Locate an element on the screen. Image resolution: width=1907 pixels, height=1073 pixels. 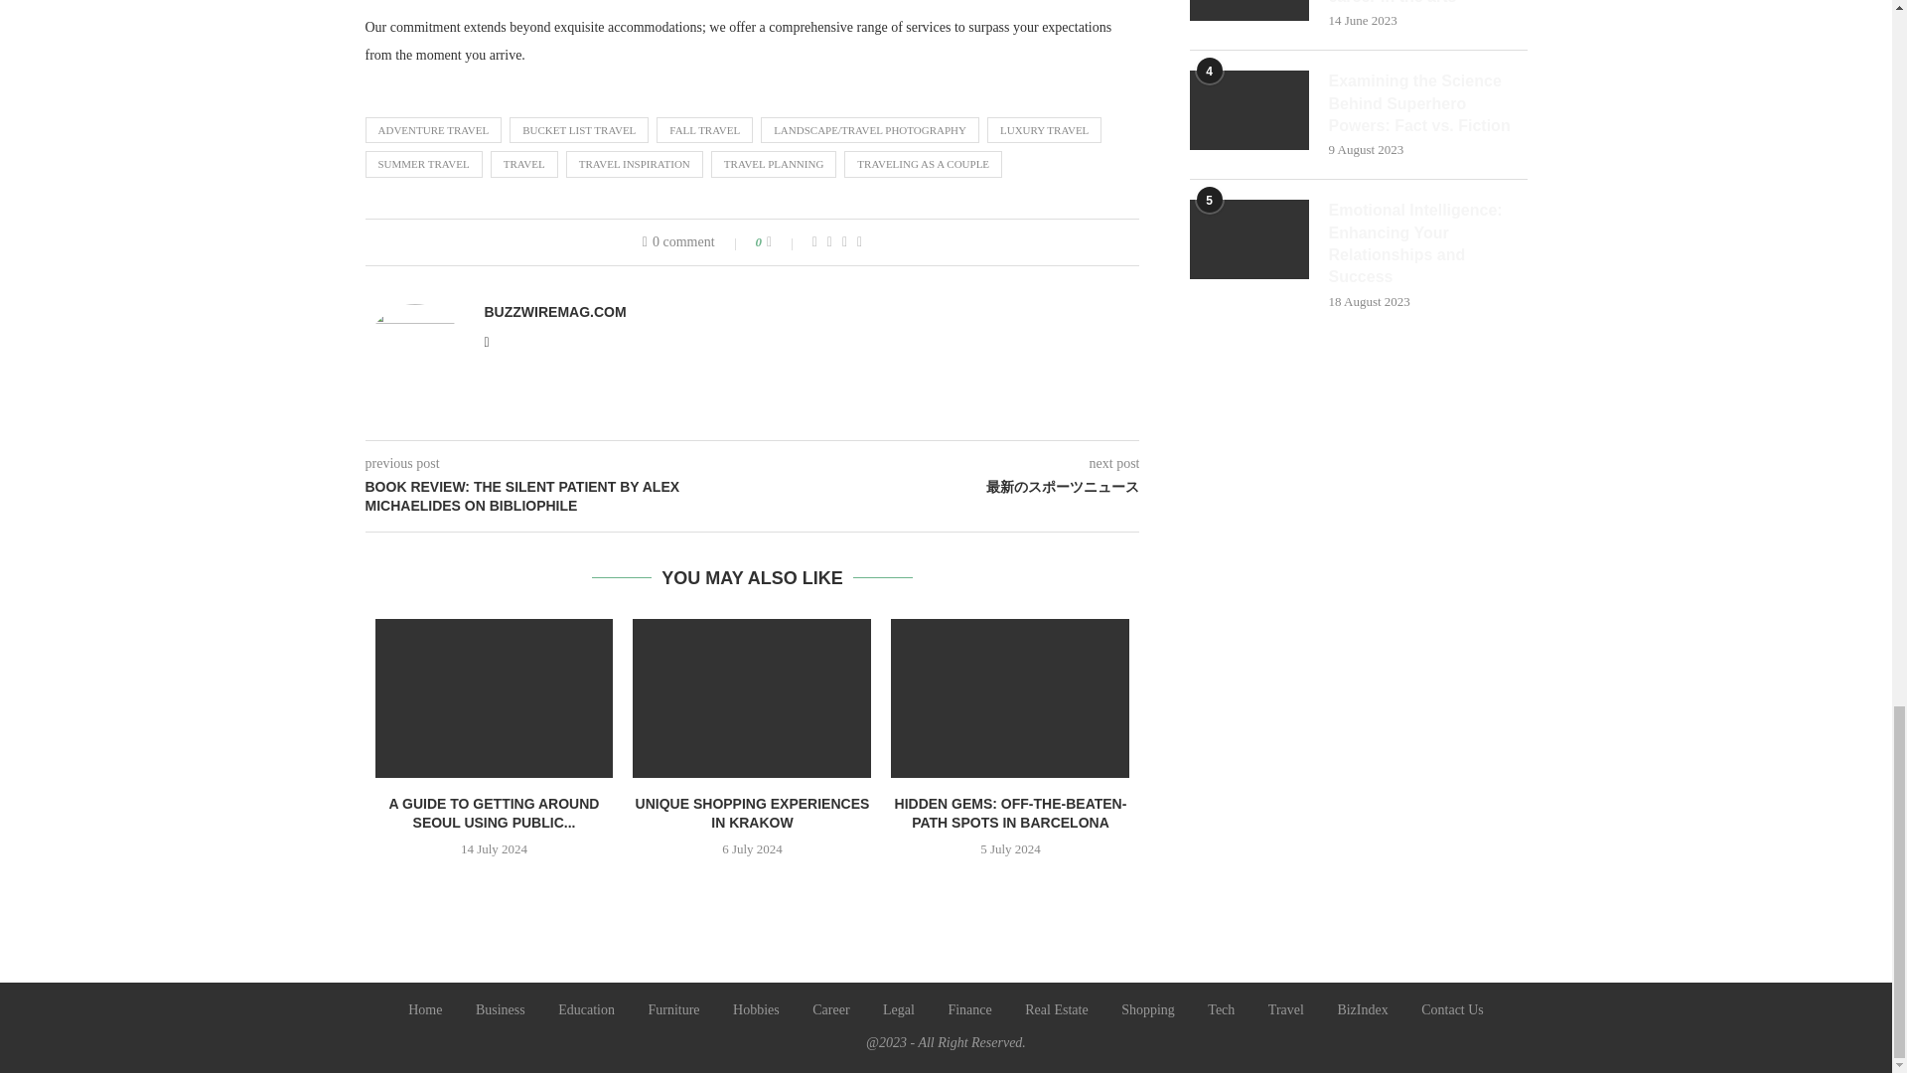
ADVENTURE TRAVEL is located at coordinates (434, 129).